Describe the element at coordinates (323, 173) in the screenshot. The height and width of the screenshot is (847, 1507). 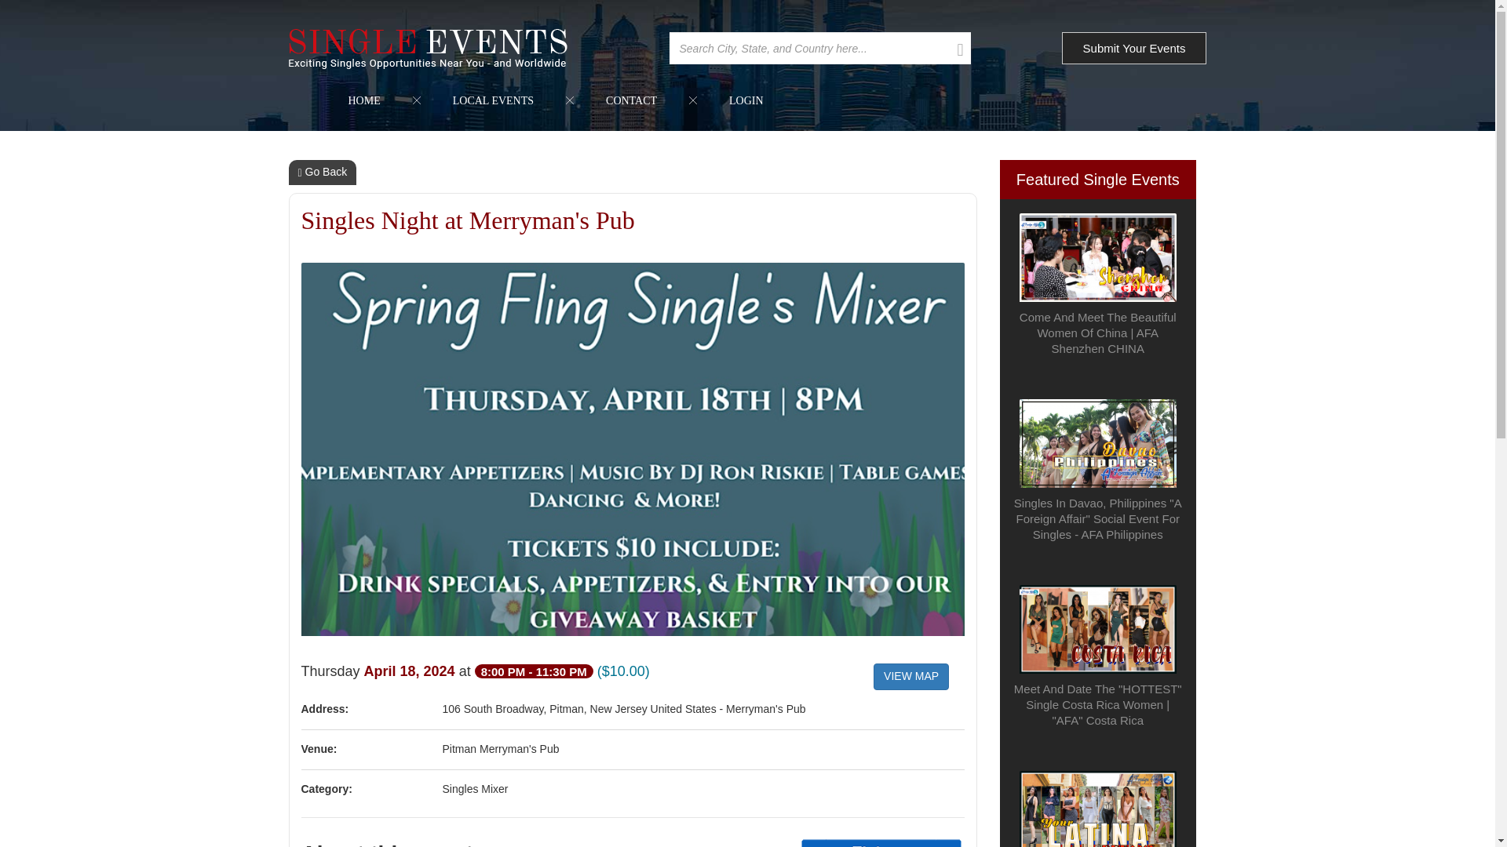
I see `Go Back` at that location.